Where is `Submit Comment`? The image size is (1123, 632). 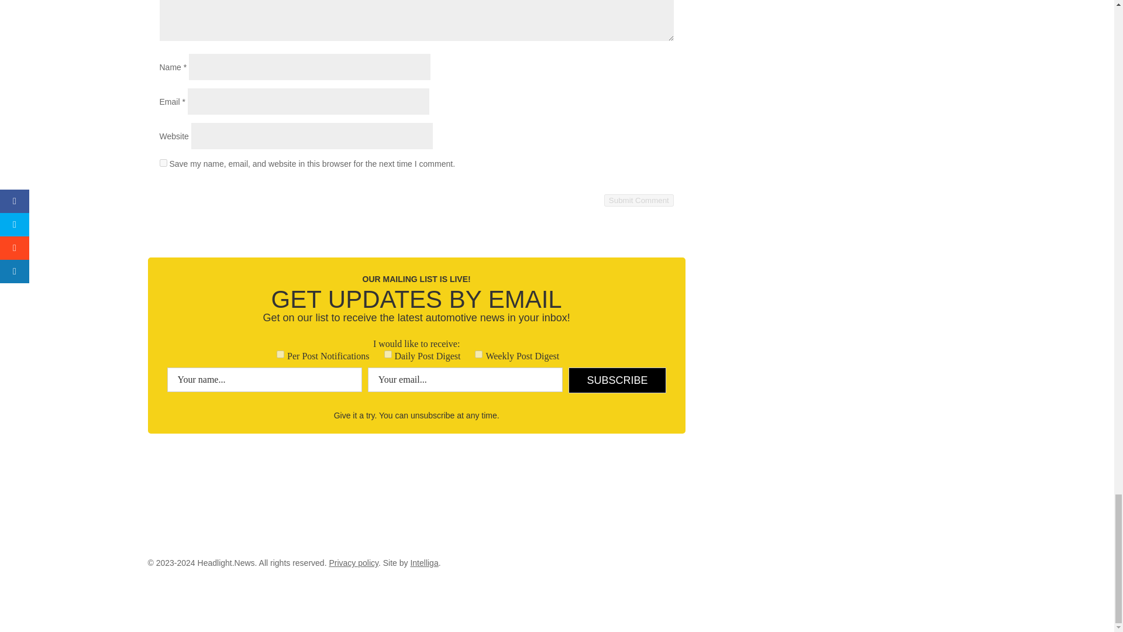 Submit Comment is located at coordinates (639, 200).